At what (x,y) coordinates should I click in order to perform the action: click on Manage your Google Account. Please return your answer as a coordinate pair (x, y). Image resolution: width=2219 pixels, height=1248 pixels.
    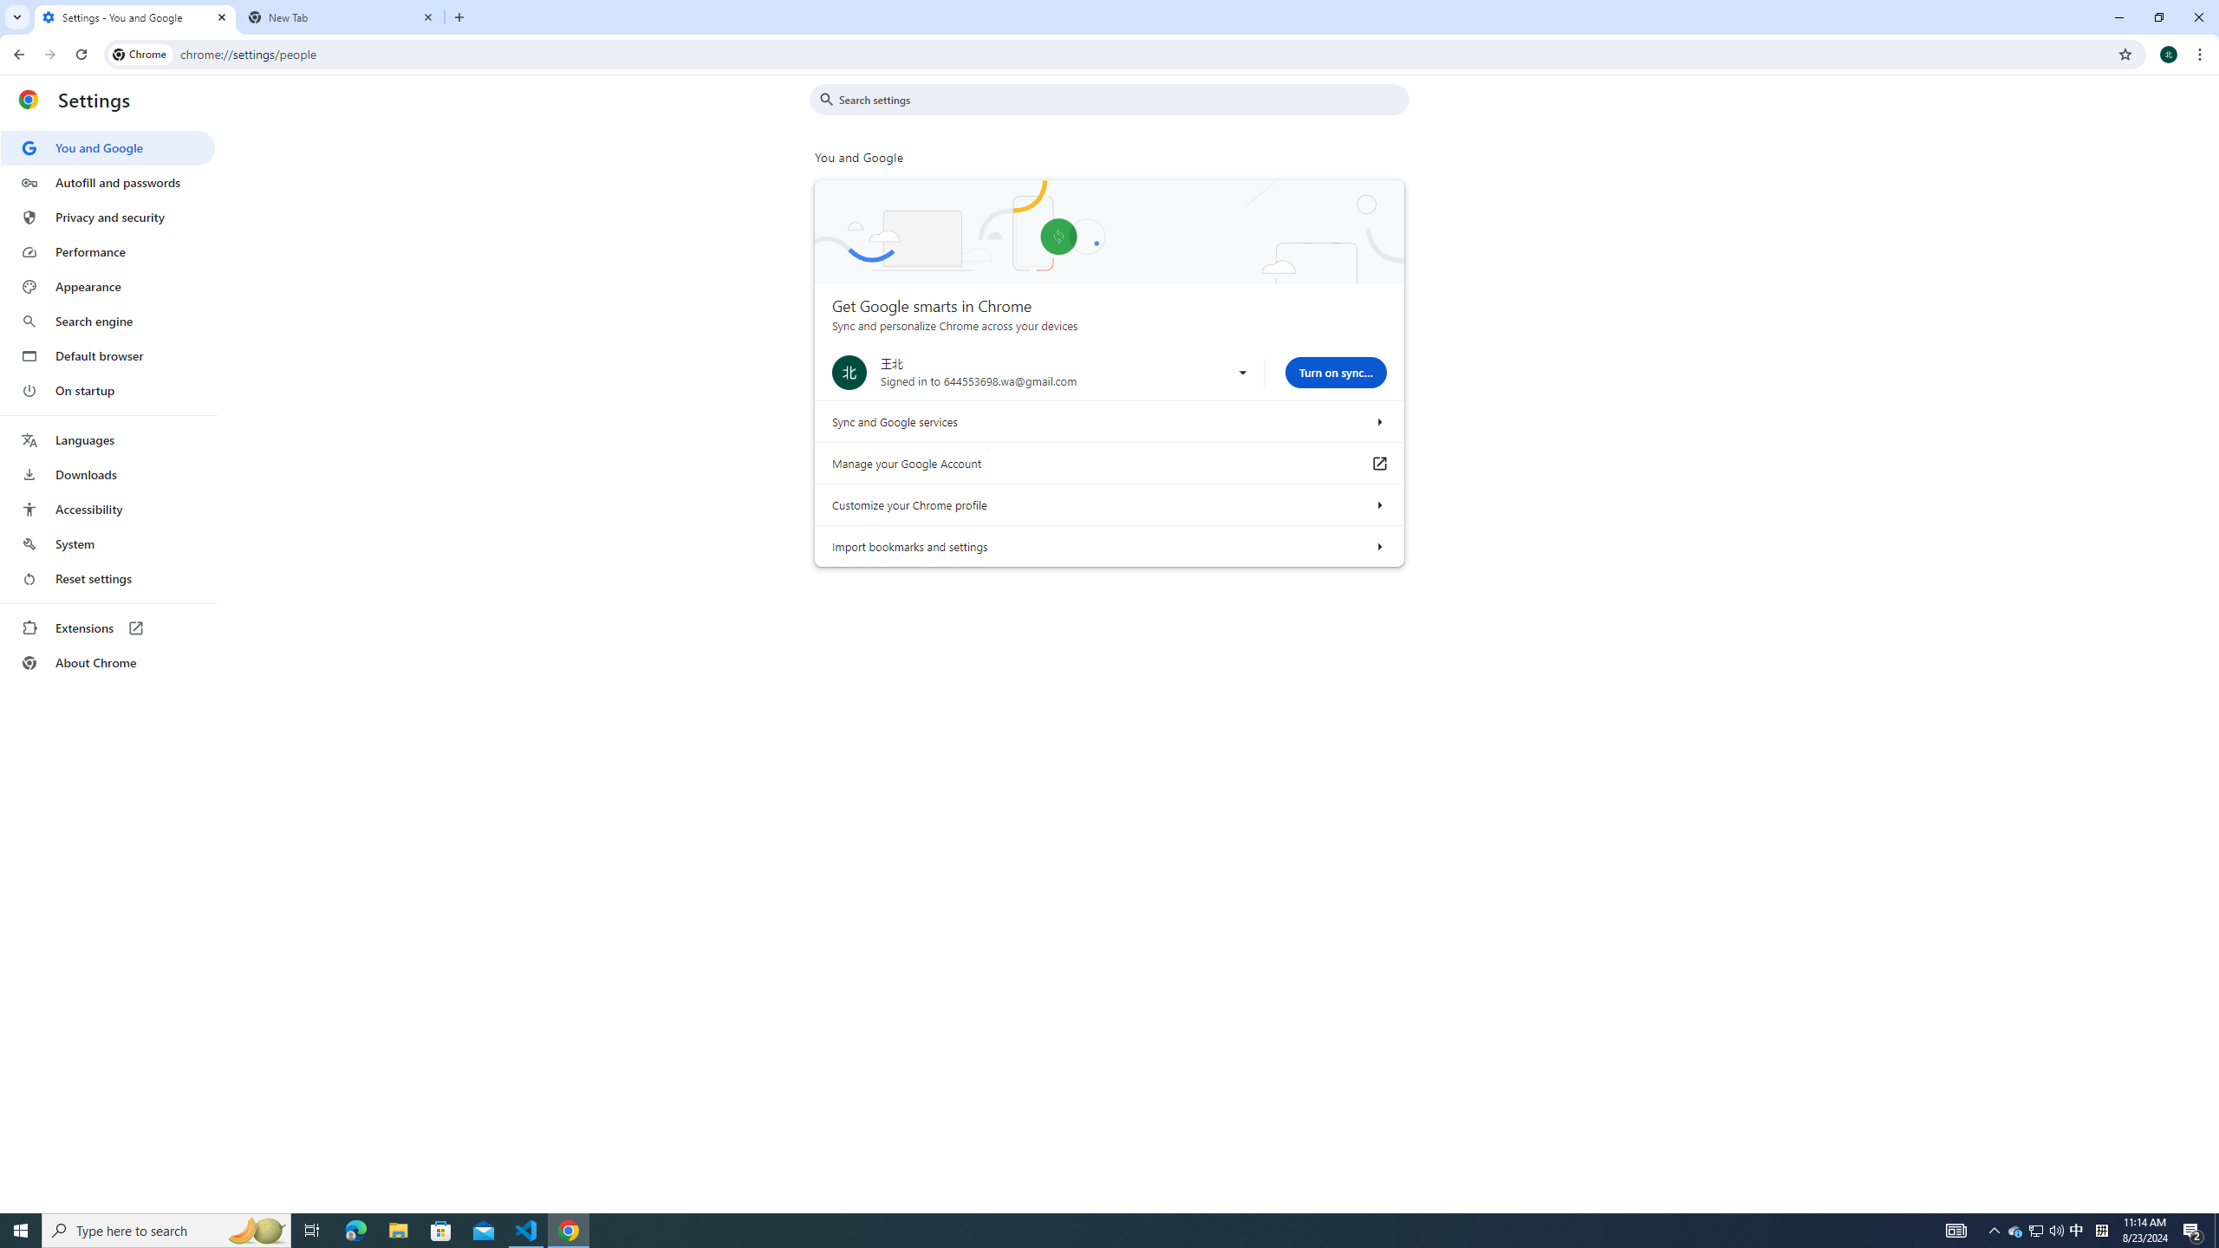
    Looking at the image, I should click on (1378, 463).